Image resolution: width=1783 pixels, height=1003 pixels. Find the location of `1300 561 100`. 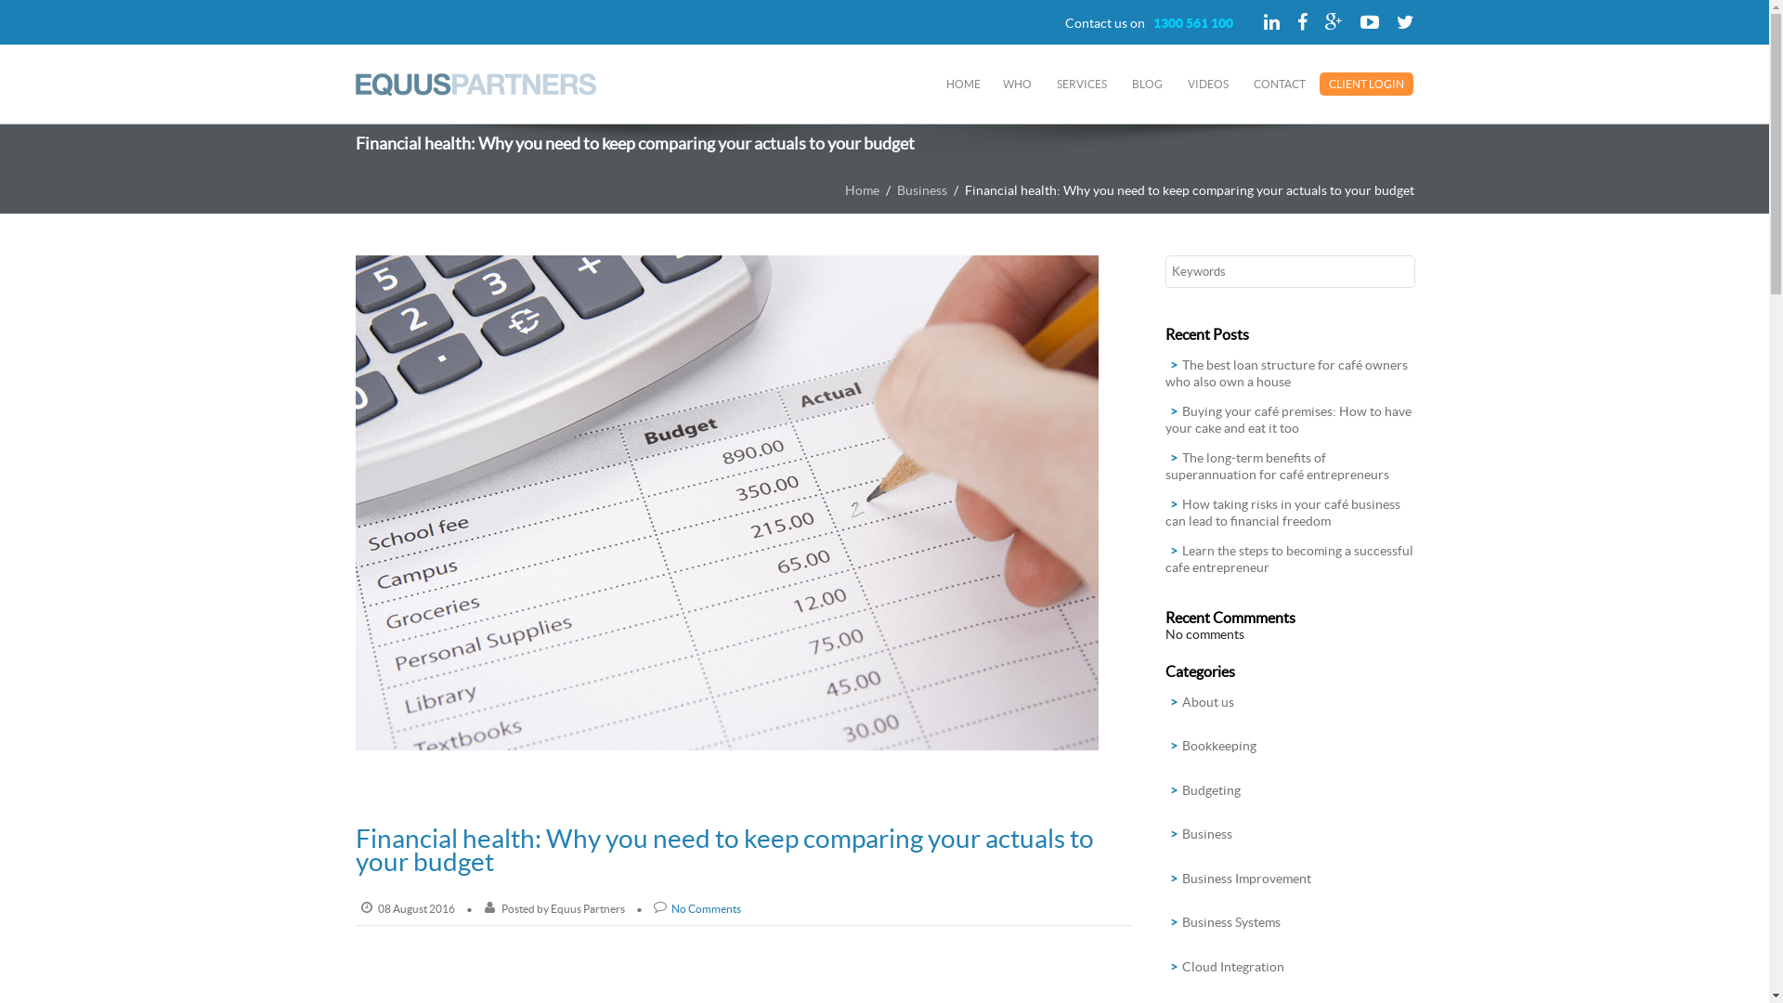

1300 561 100 is located at coordinates (1193, 23).